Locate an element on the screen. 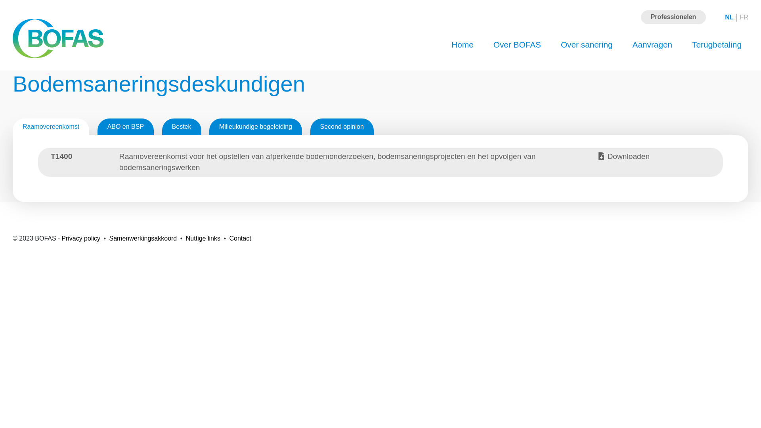 The width and height of the screenshot is (761, 428). Second opinion is located at coordinates (342, 127).